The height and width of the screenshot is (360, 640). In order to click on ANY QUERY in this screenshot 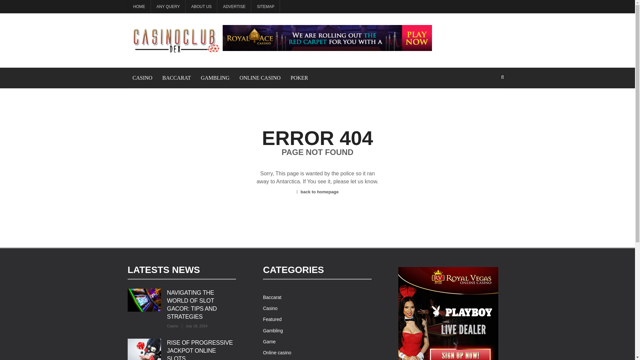, I will do `click(168, 7)`.